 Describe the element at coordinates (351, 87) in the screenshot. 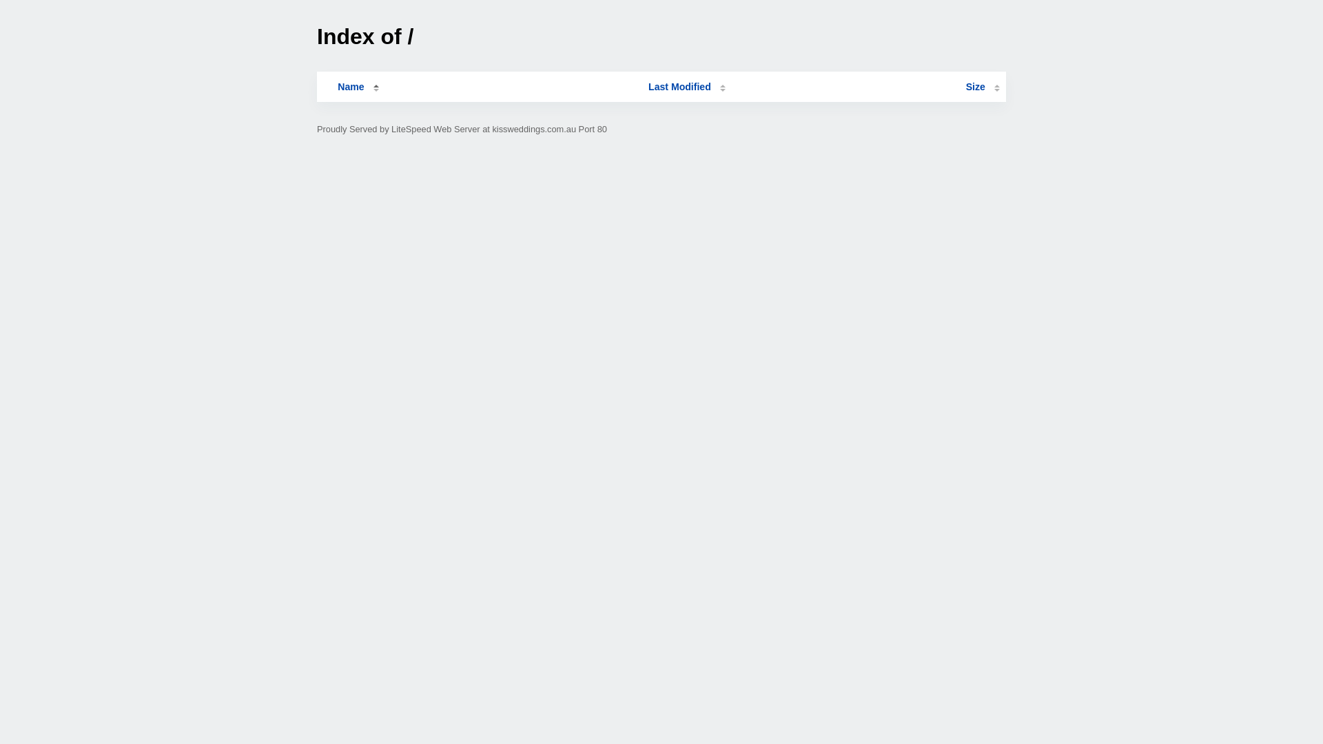

I see `Name` at that location.